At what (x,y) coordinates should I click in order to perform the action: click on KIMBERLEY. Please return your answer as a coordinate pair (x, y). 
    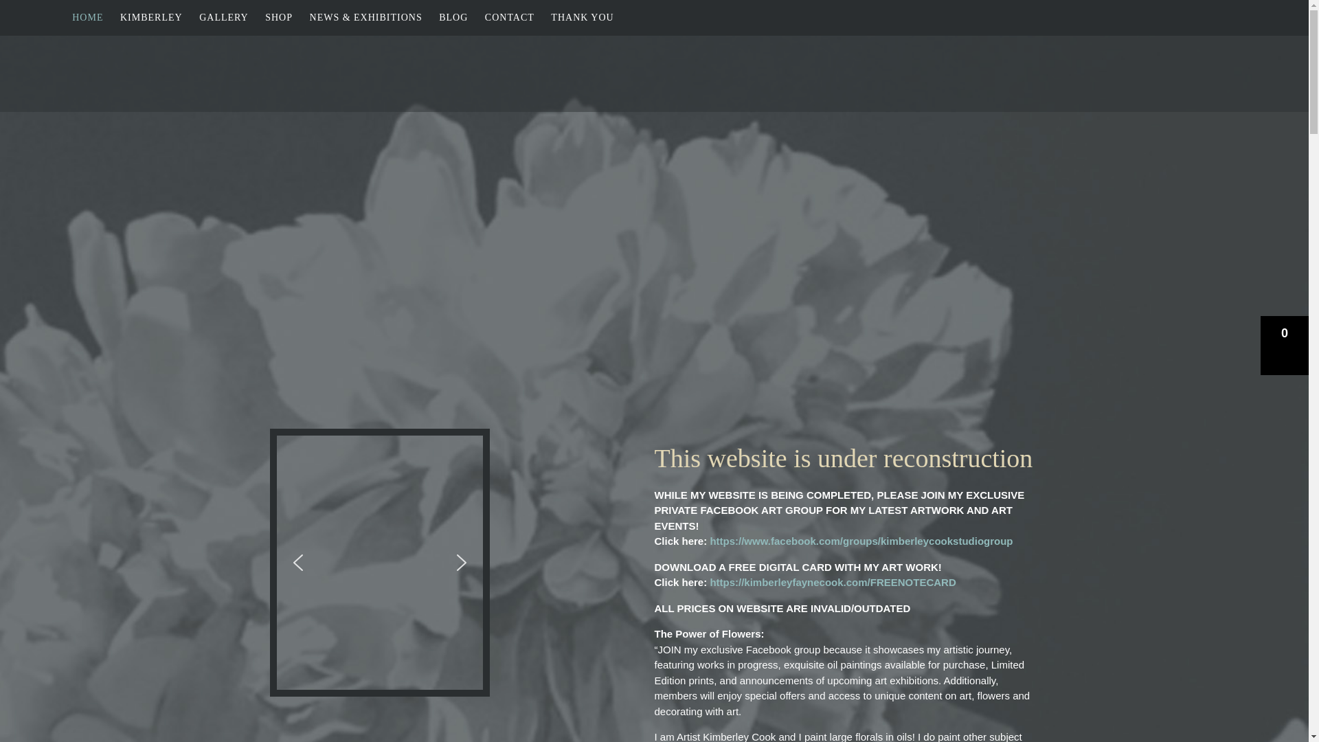
    Looking at the image, I should click on (151, 18).